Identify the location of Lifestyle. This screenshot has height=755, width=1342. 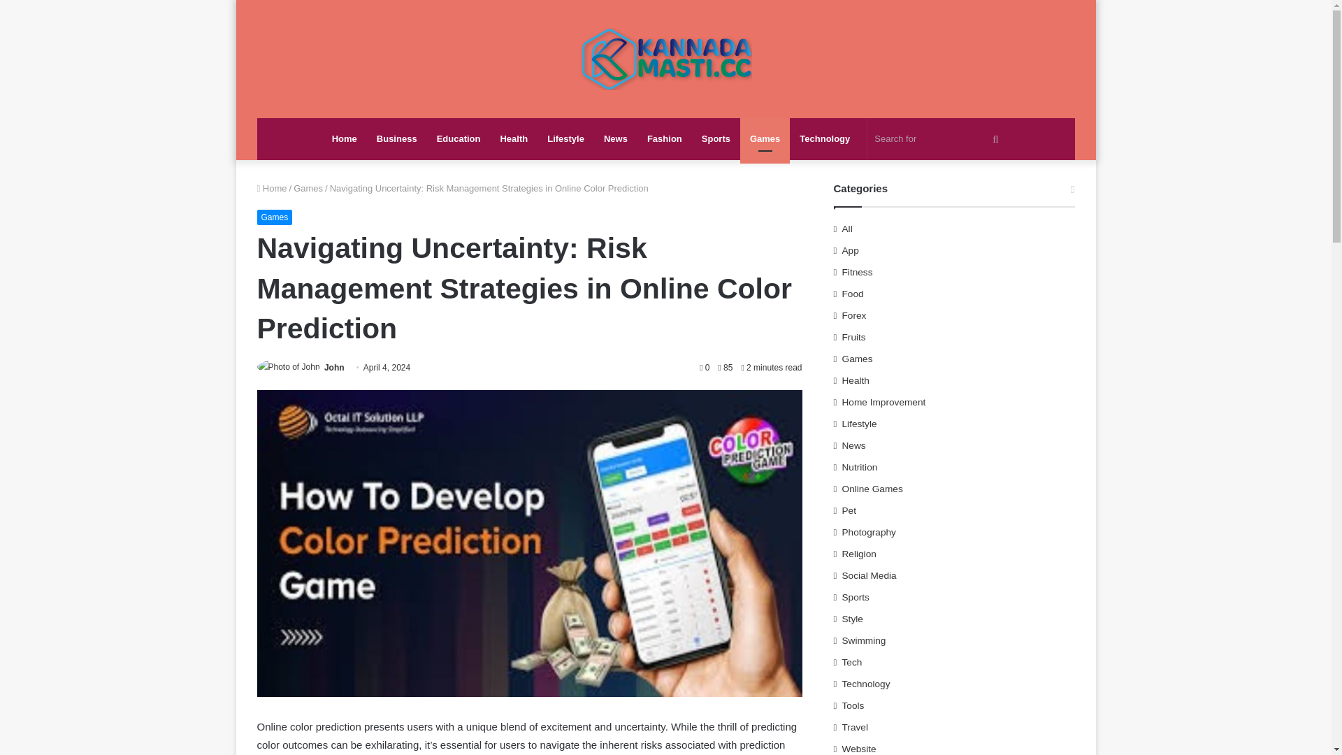
(566, 138).